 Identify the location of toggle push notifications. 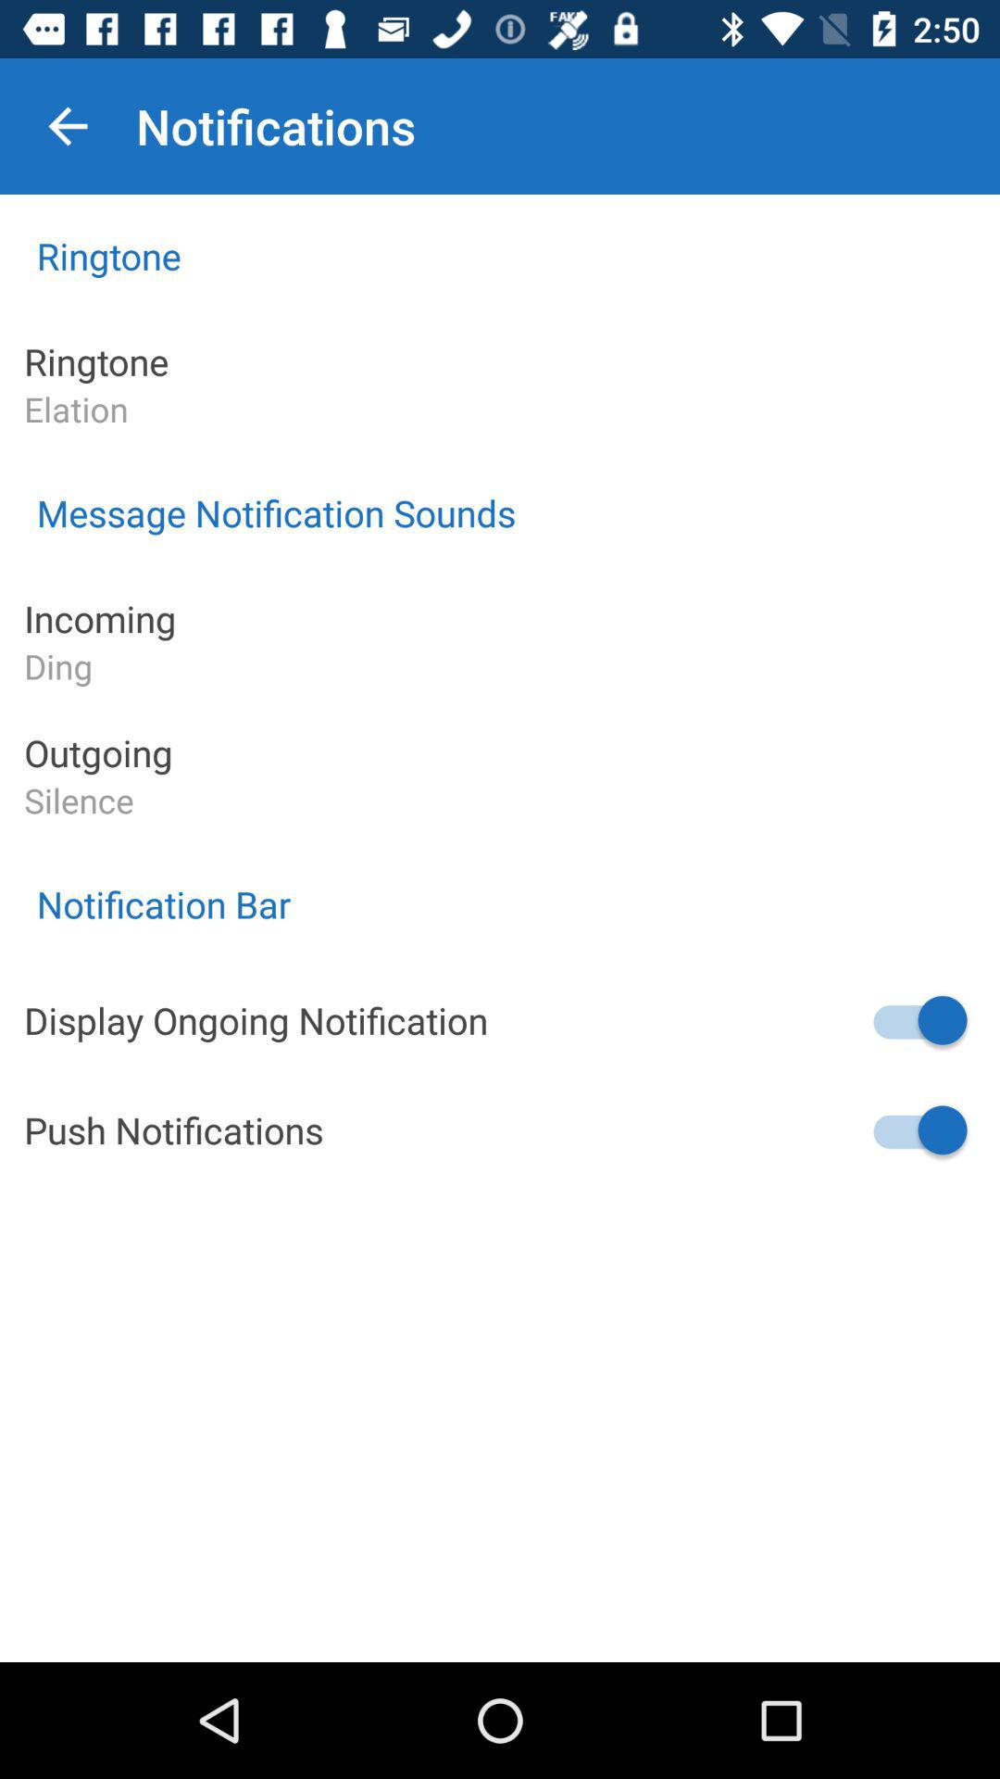
(918, 1130).